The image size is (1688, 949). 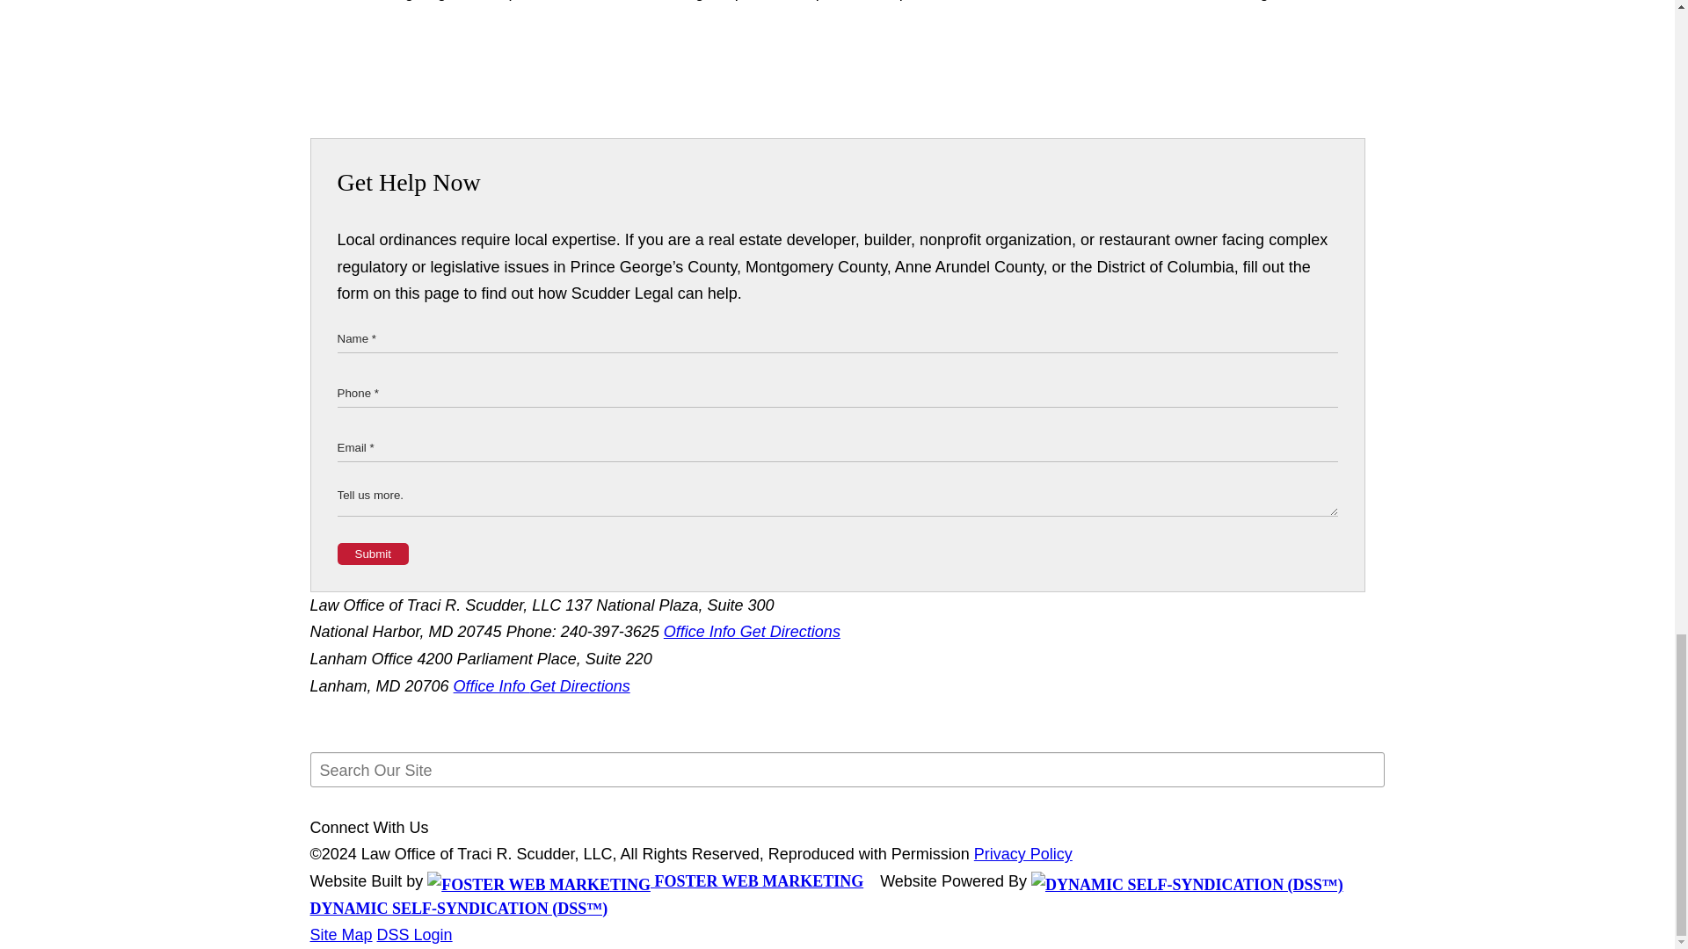 I want to click on Office Info, so click(x=702, y=631).